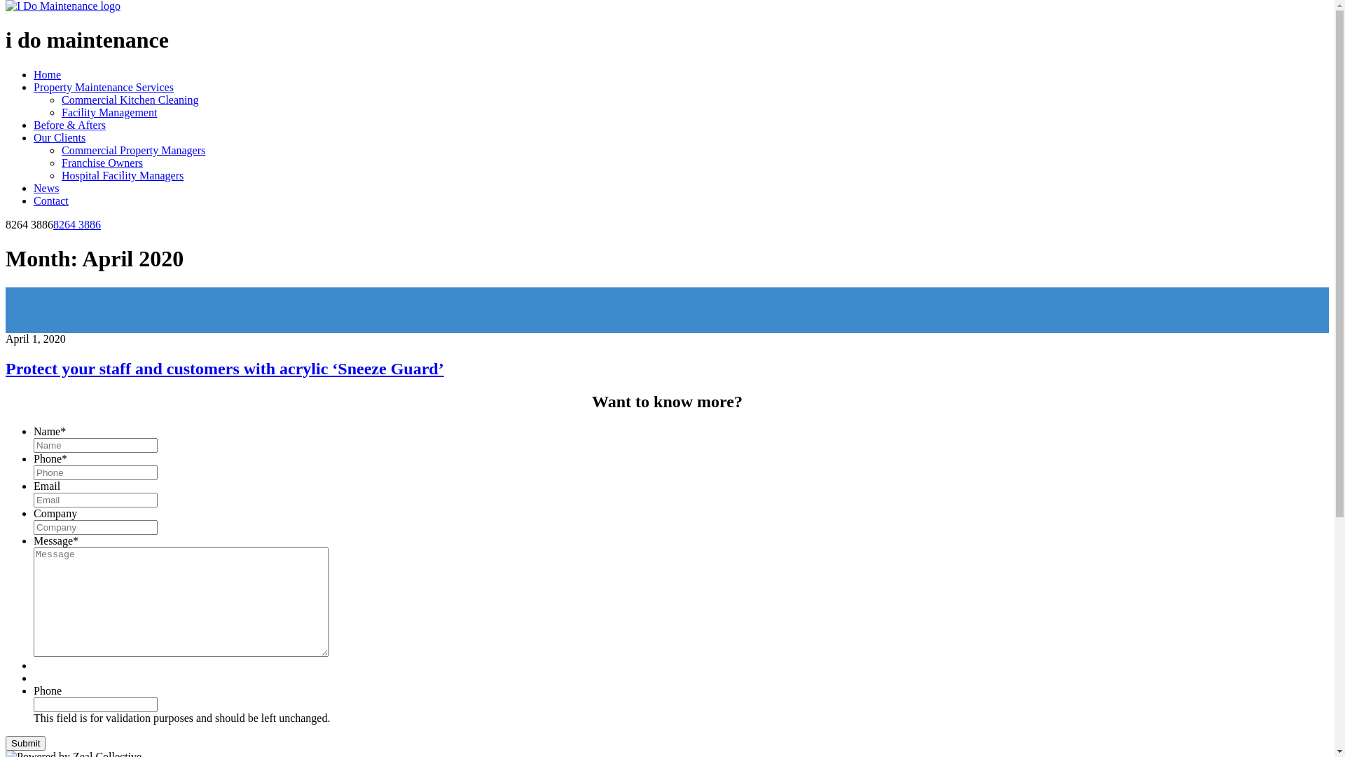 Image resolution: width=1345 pixels, height=757 pixels. Describe the element at coordinates (48, 74) in the screenshot. I see `Home` at that location.